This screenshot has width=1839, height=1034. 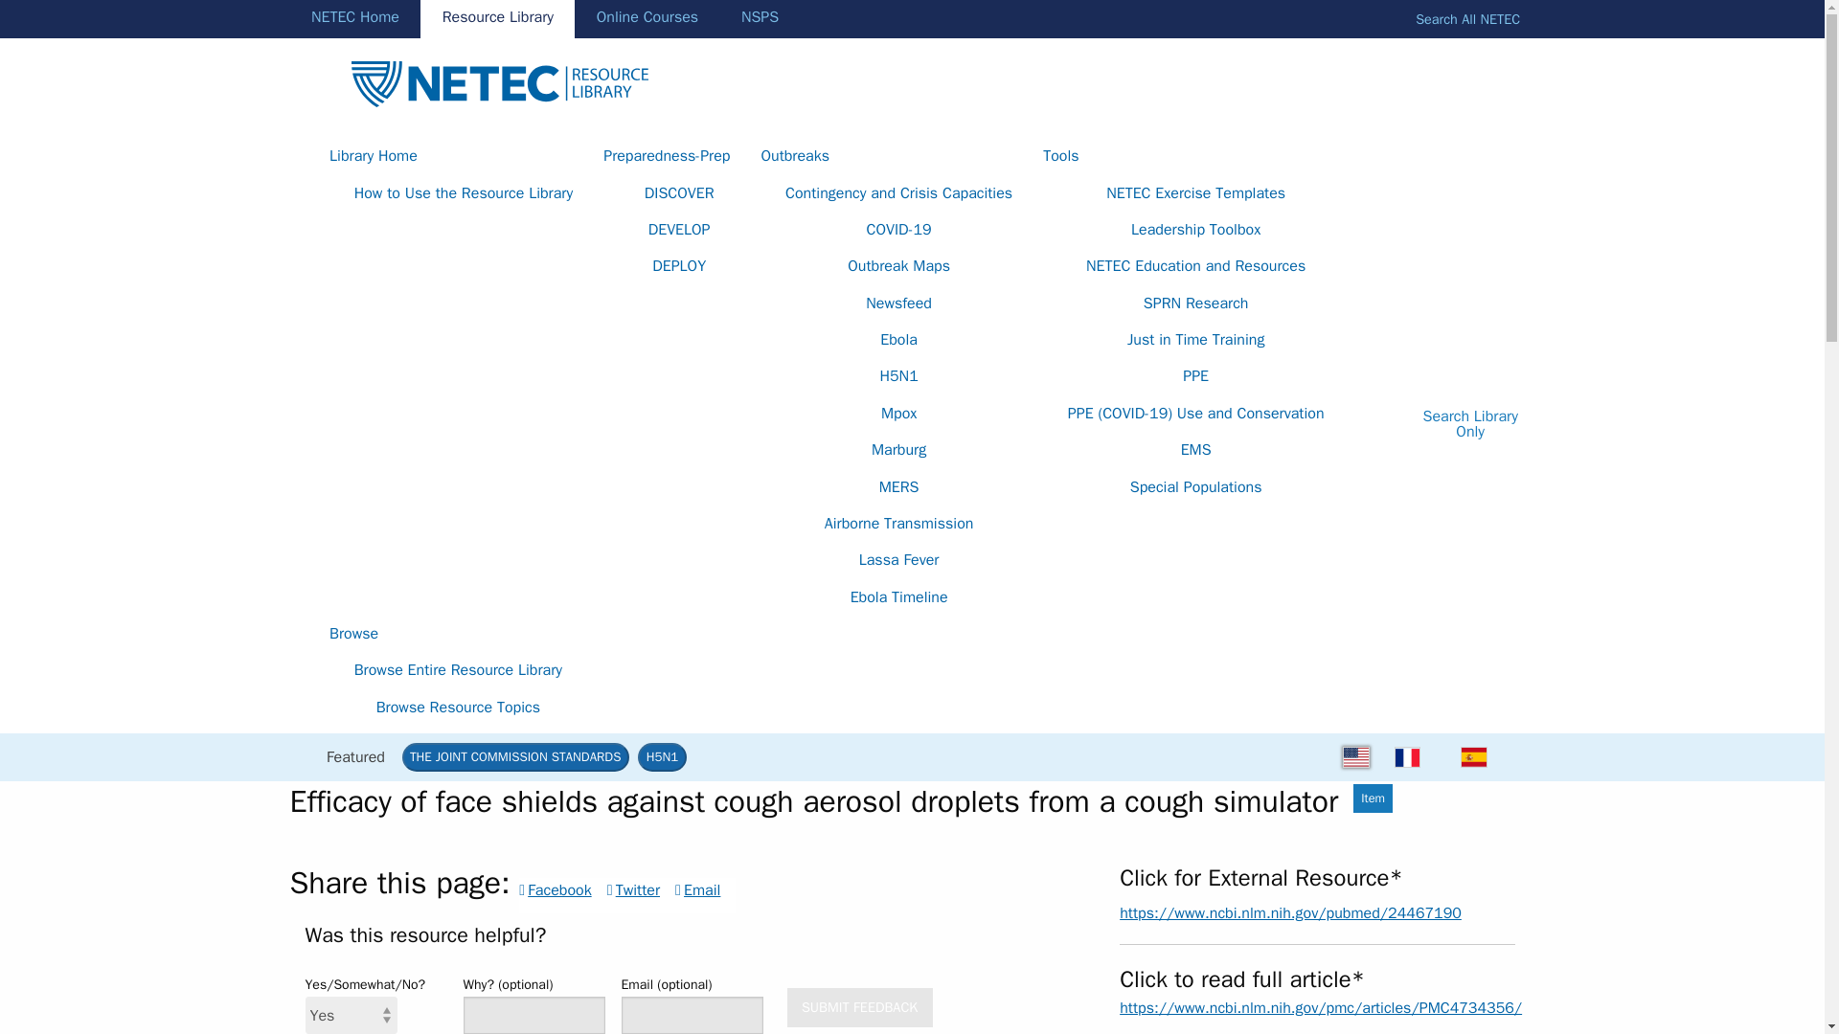 What do you see at coordinates (1464, 19) in the screenshot?
I see `Search All NETEC` at bounding box center [1464, 19].